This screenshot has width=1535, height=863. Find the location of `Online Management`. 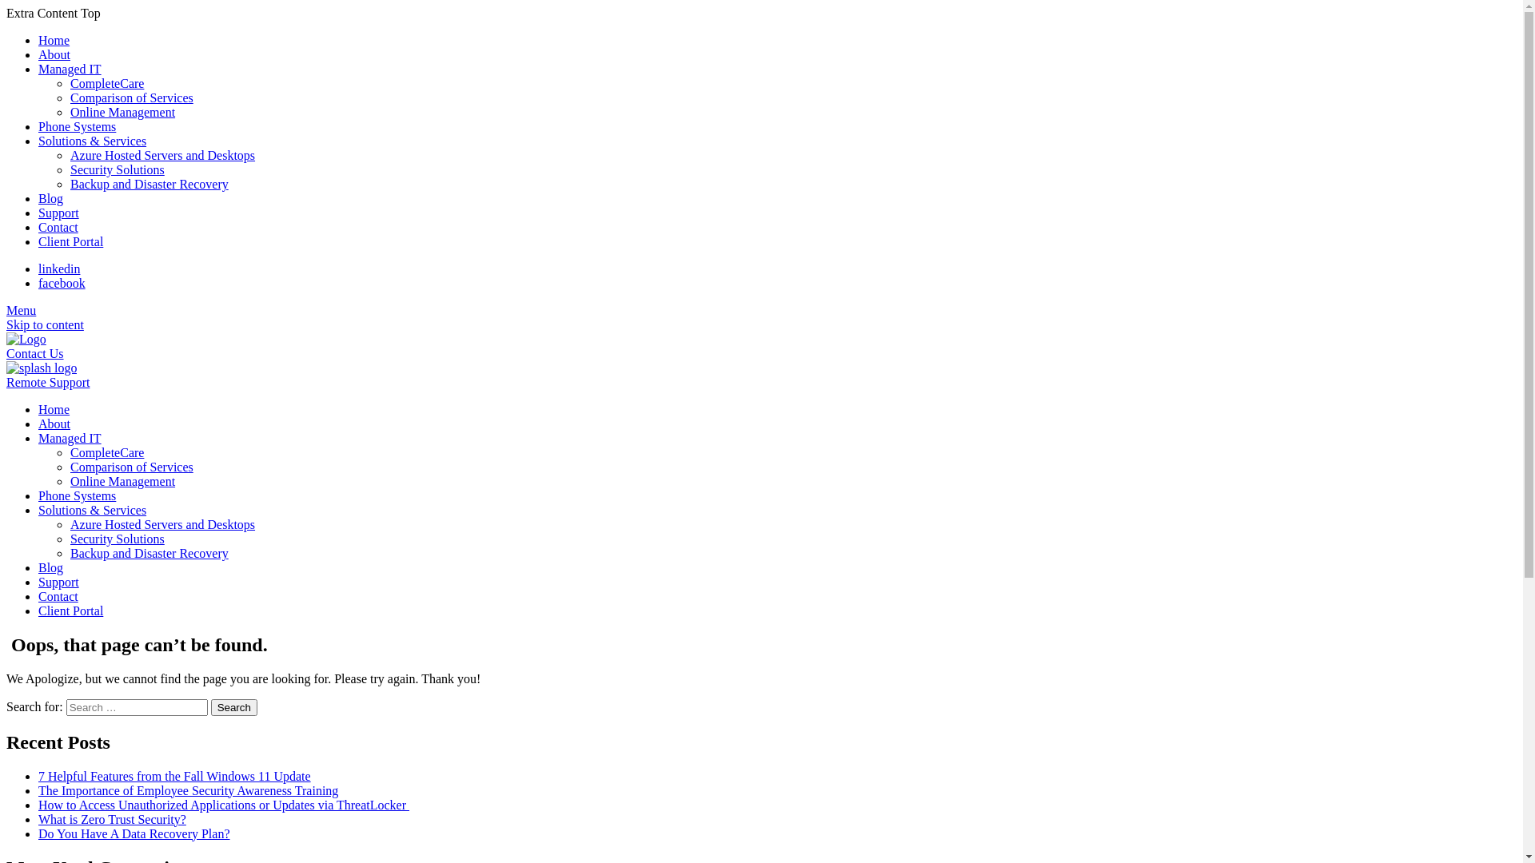

Online Management is located at coordinates (123, 112).